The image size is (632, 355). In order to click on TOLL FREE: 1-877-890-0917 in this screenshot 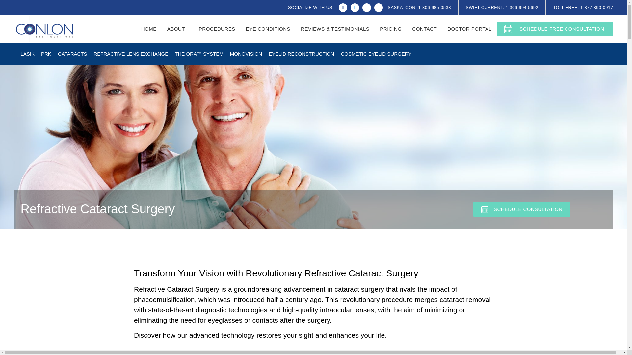, I will do `click(583, 7)`.